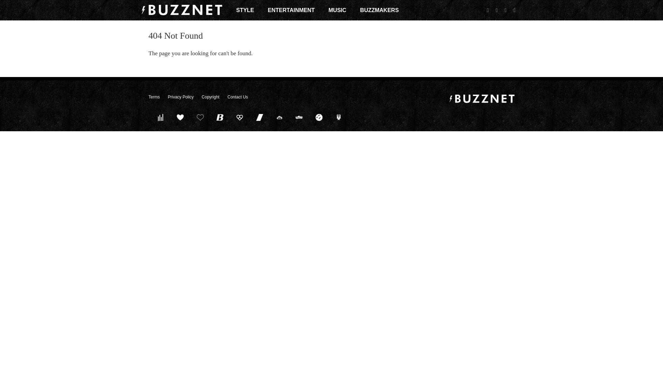 The height and width of the screenshot is (373, 663). Describe the element at coordinates (210, 97) in the screenshot. I see `Copyright` at that location.